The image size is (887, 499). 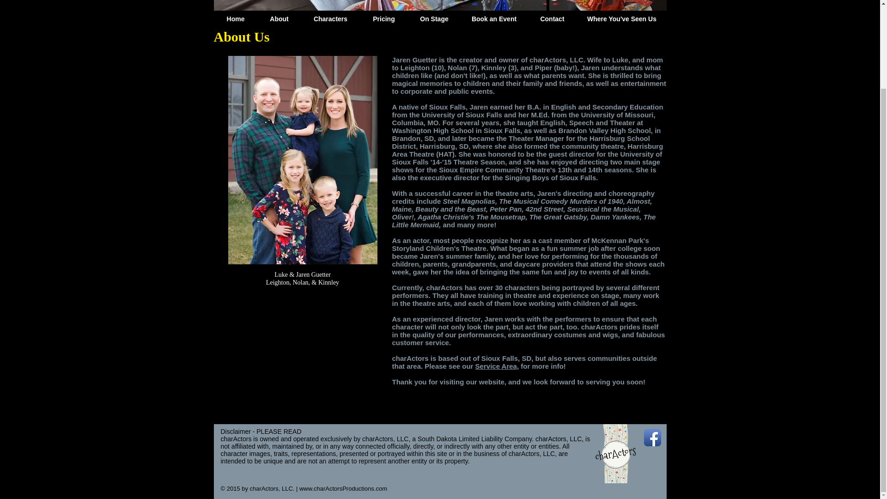 What do you see at coordinates (496, 366) in the screenshot?
I see `Service Area` at bounding box center [496, 366].